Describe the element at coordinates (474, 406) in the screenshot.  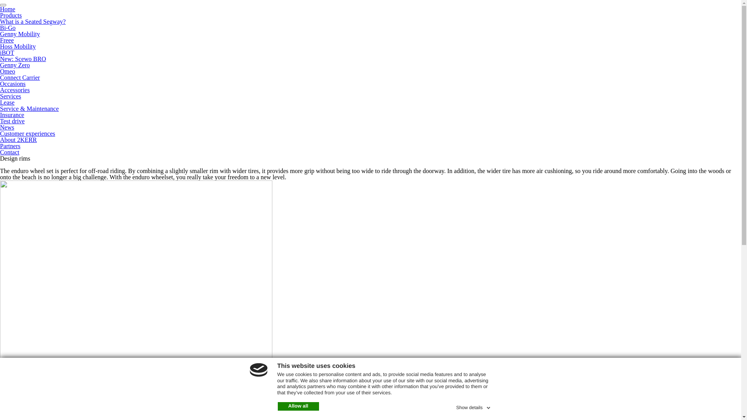
I see `Show details` at that location.